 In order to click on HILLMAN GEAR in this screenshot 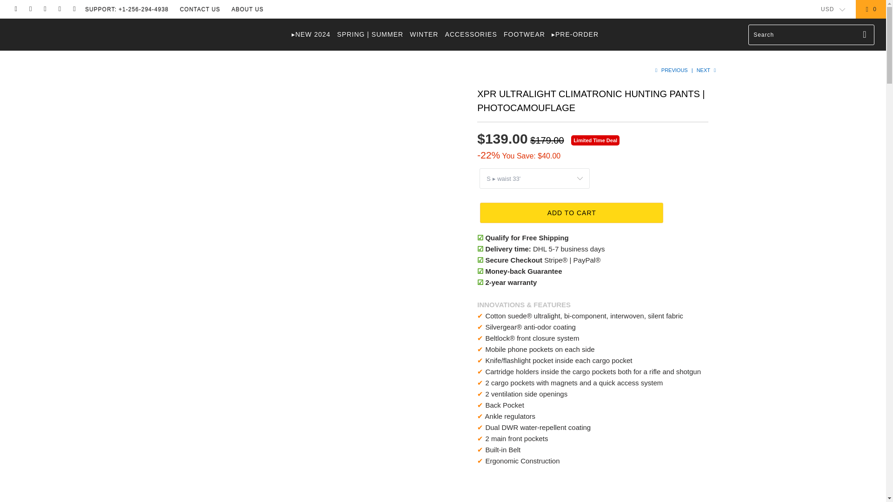, I will do `click(75, 25)`.